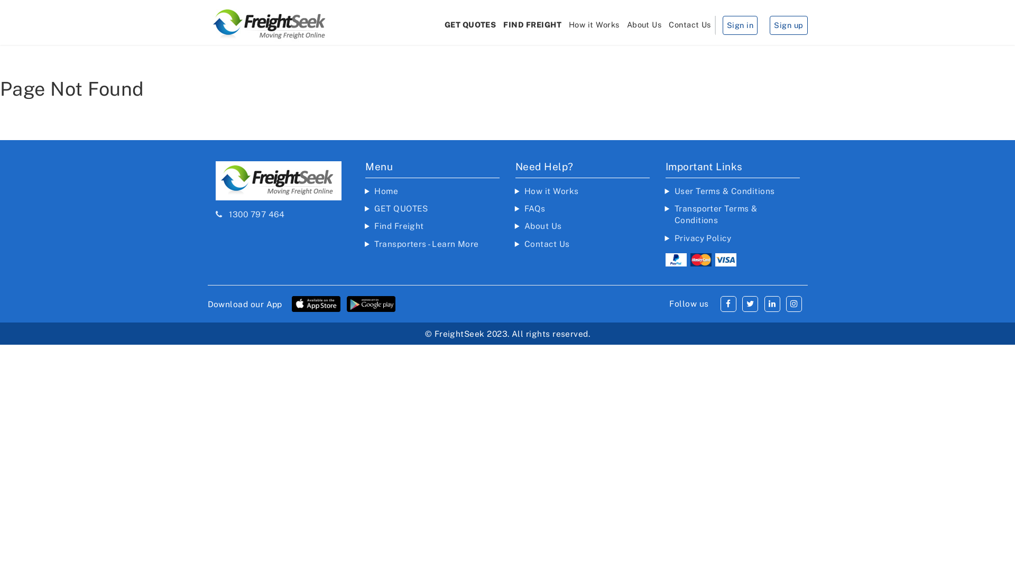 The image size is (1015, 571). What do you see at coordinates (690, 25) in the screenshot?
I see `Contact Us` at bounding box center [690, 25].